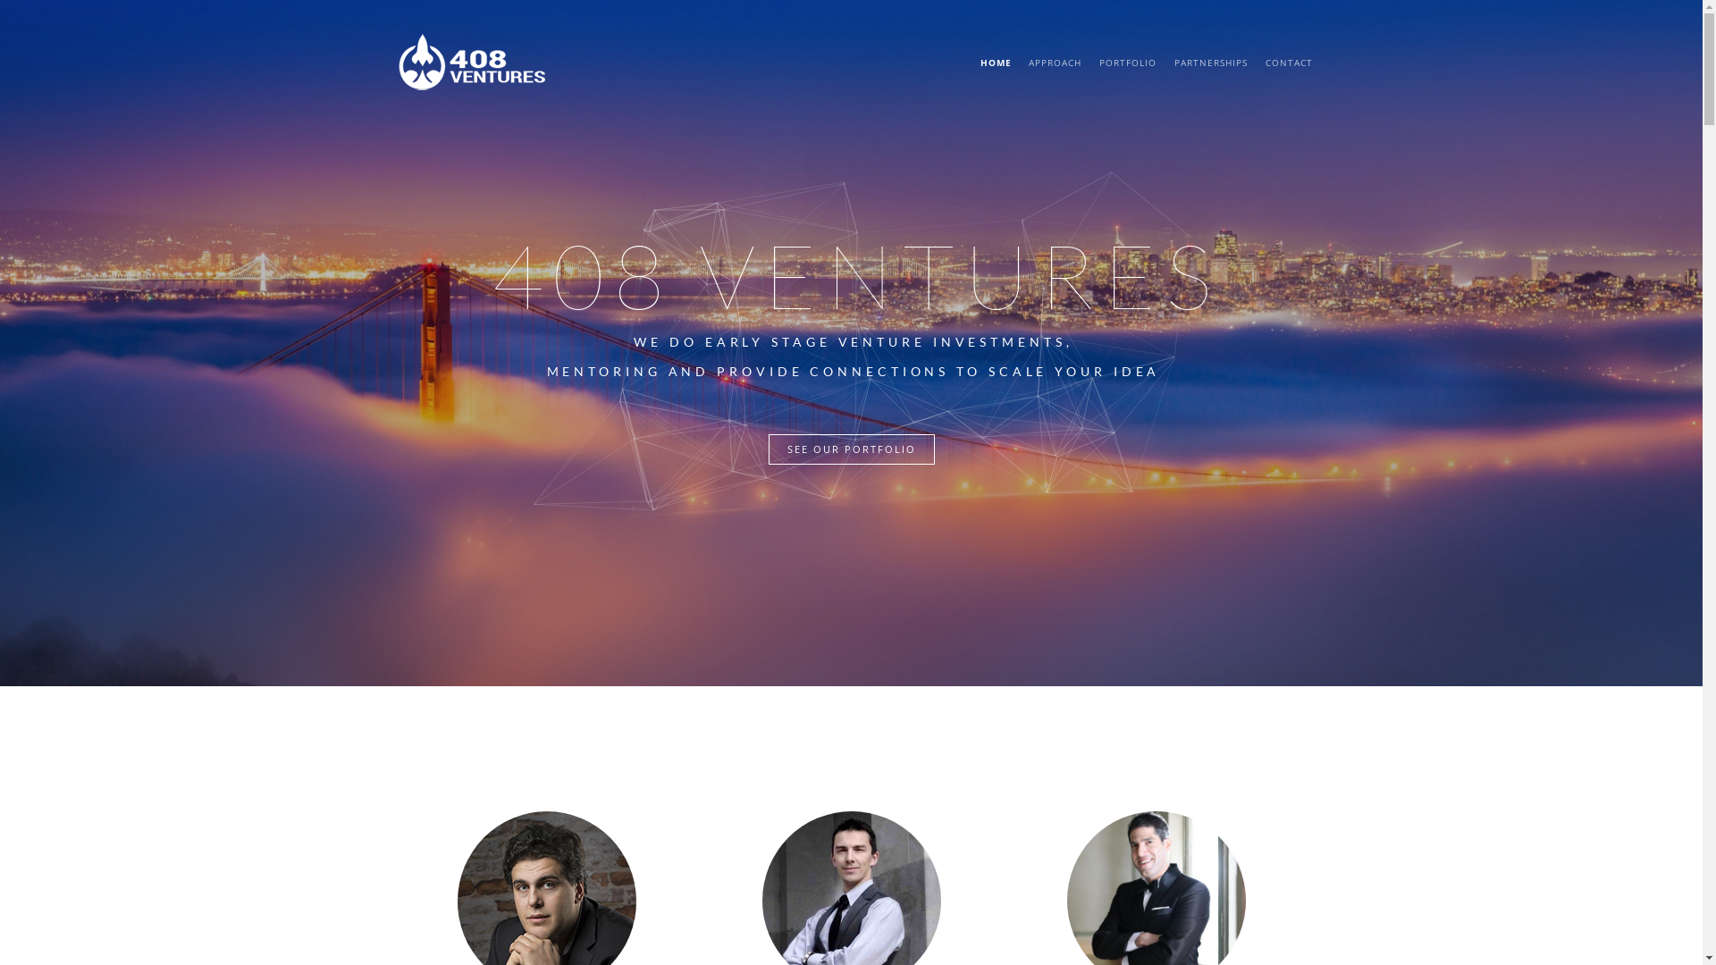 The width and height of the screenshot is (1716, 965). I want to click on PORTFOLIO, so click(1128, 63).